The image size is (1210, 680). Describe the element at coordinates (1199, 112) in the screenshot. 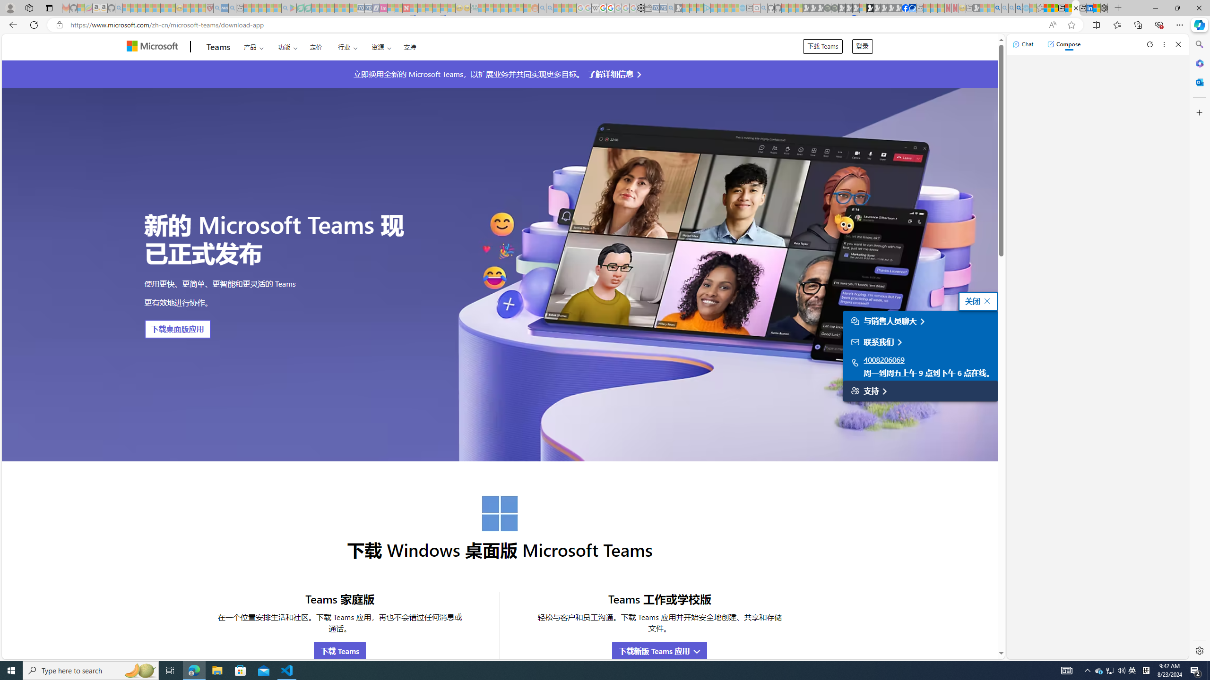

I see `Close Customize pane` at that location.